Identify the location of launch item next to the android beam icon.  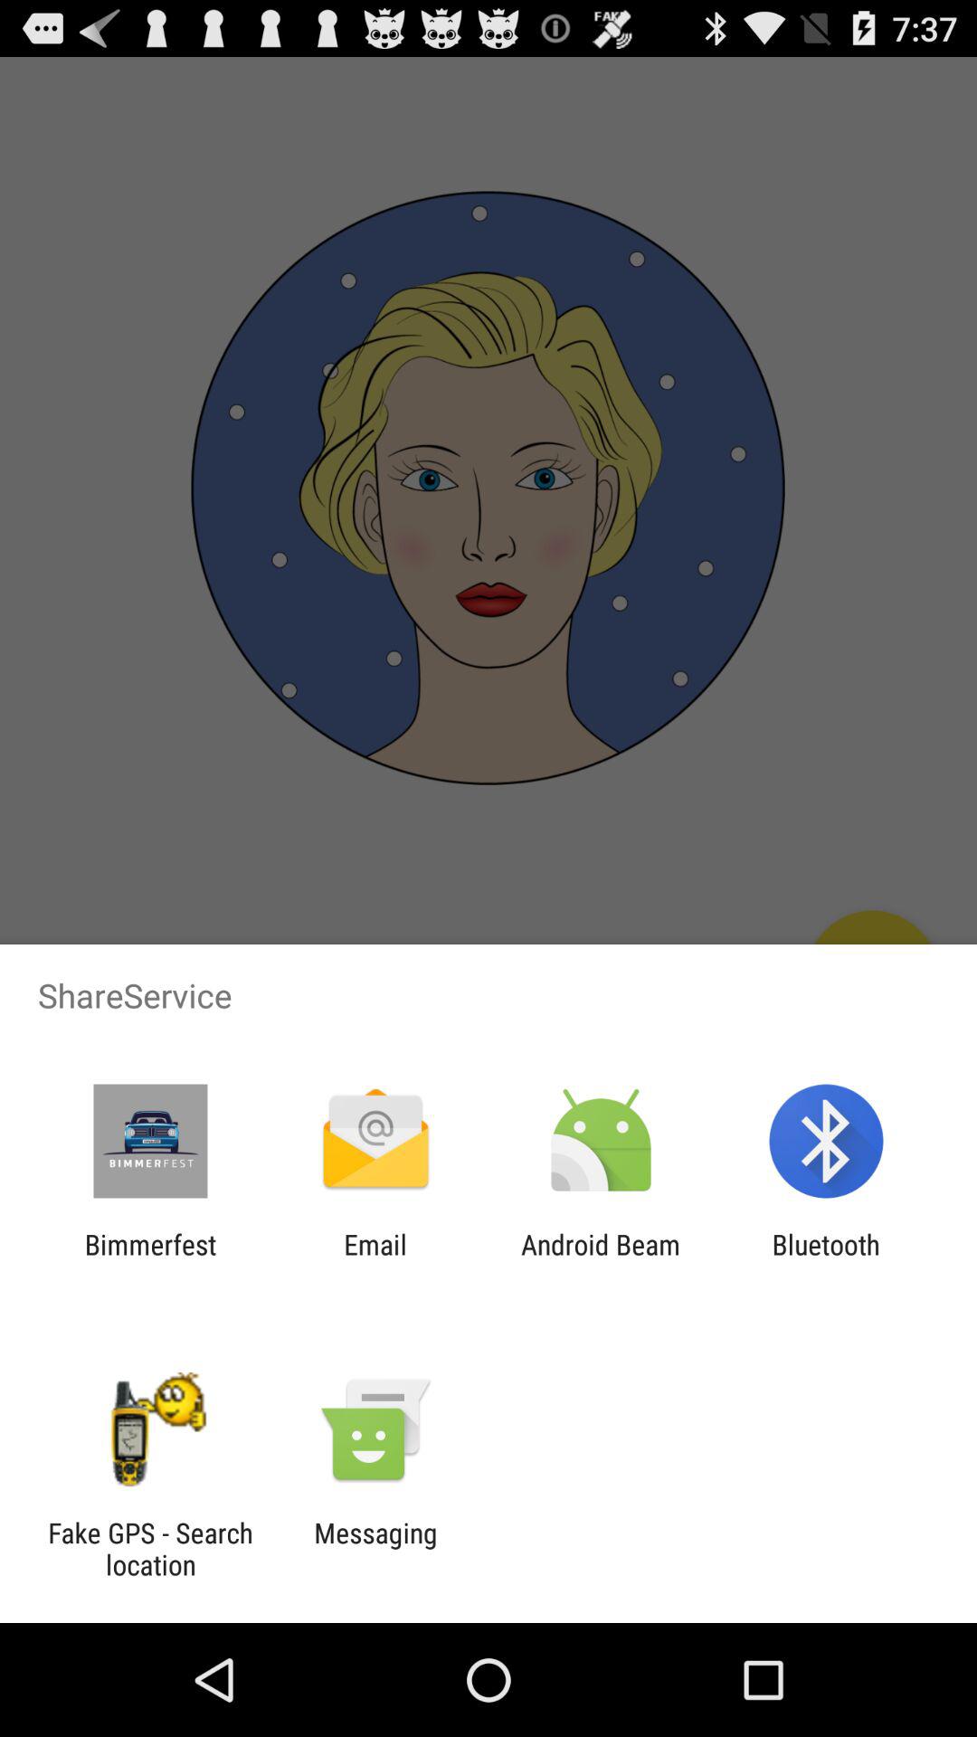
(825, 1260).